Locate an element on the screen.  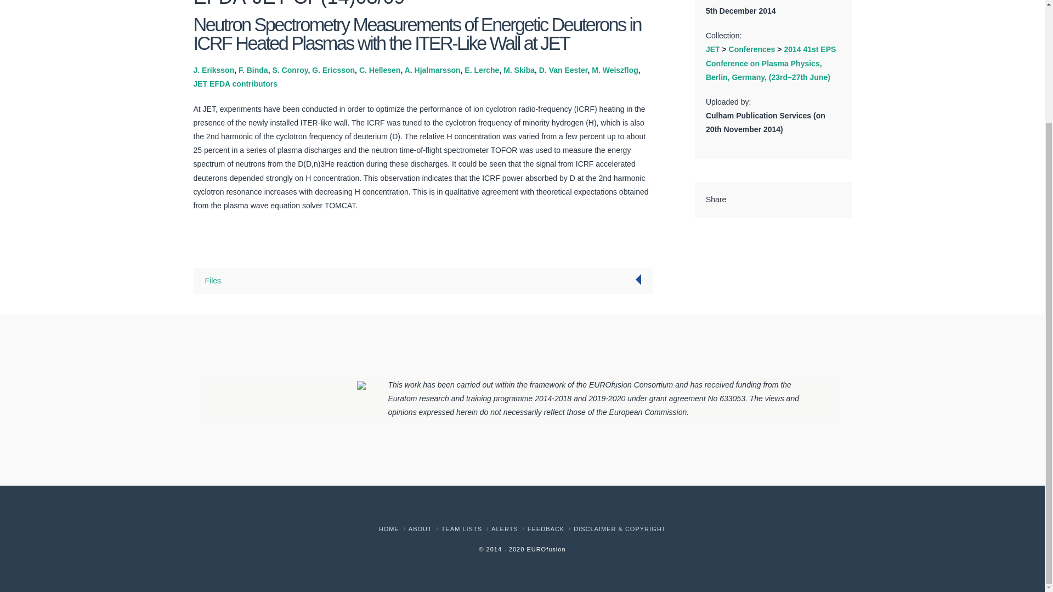
C. Hellesen is located at coordinates (380, 70).